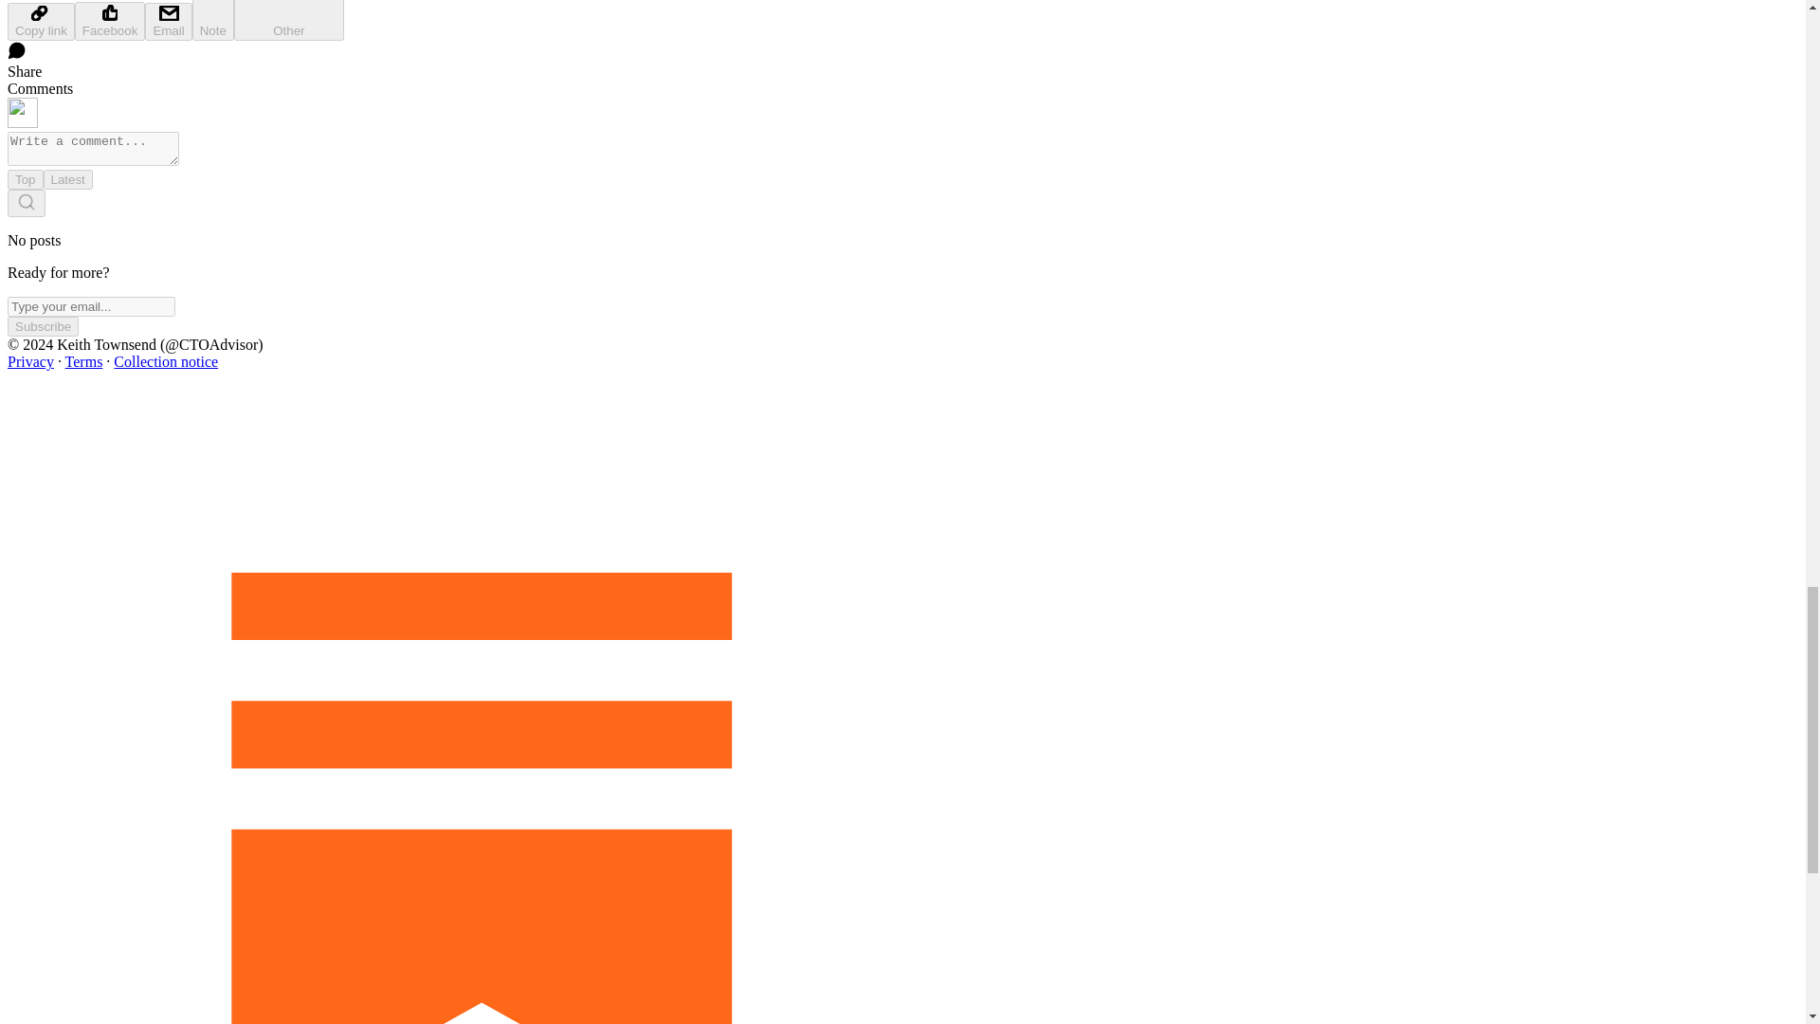 This screenshot has width=1820, height=1024. Describe the element at coordinates (213, 21) in the screenshot. I see `Note` at that location.